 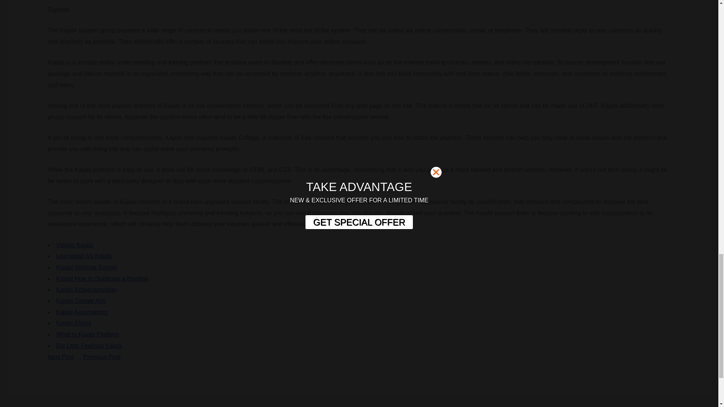 I want to click on Kajabi Ebook, so click(x=74, y=323).